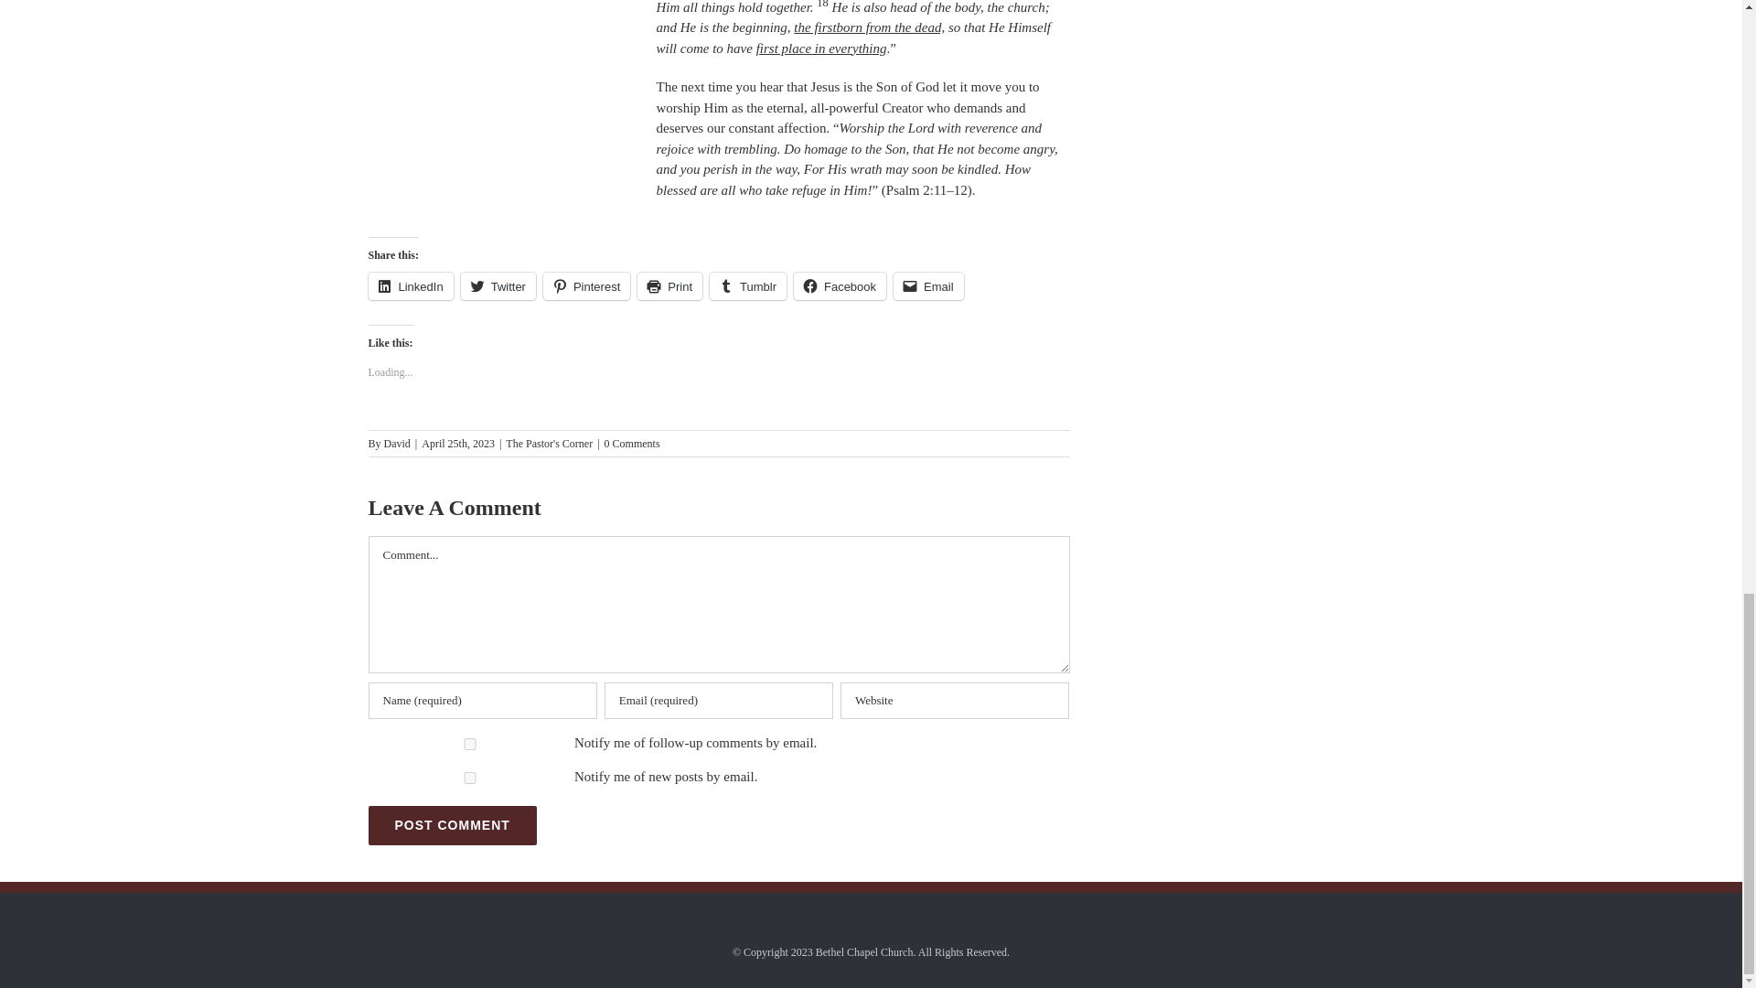 The width and height of the screenshot is (1756, 988). What do you see at coordinates (840, 286) in the screenshot?
I see `Click to share on Facebook` at bounding box center [840, 286].